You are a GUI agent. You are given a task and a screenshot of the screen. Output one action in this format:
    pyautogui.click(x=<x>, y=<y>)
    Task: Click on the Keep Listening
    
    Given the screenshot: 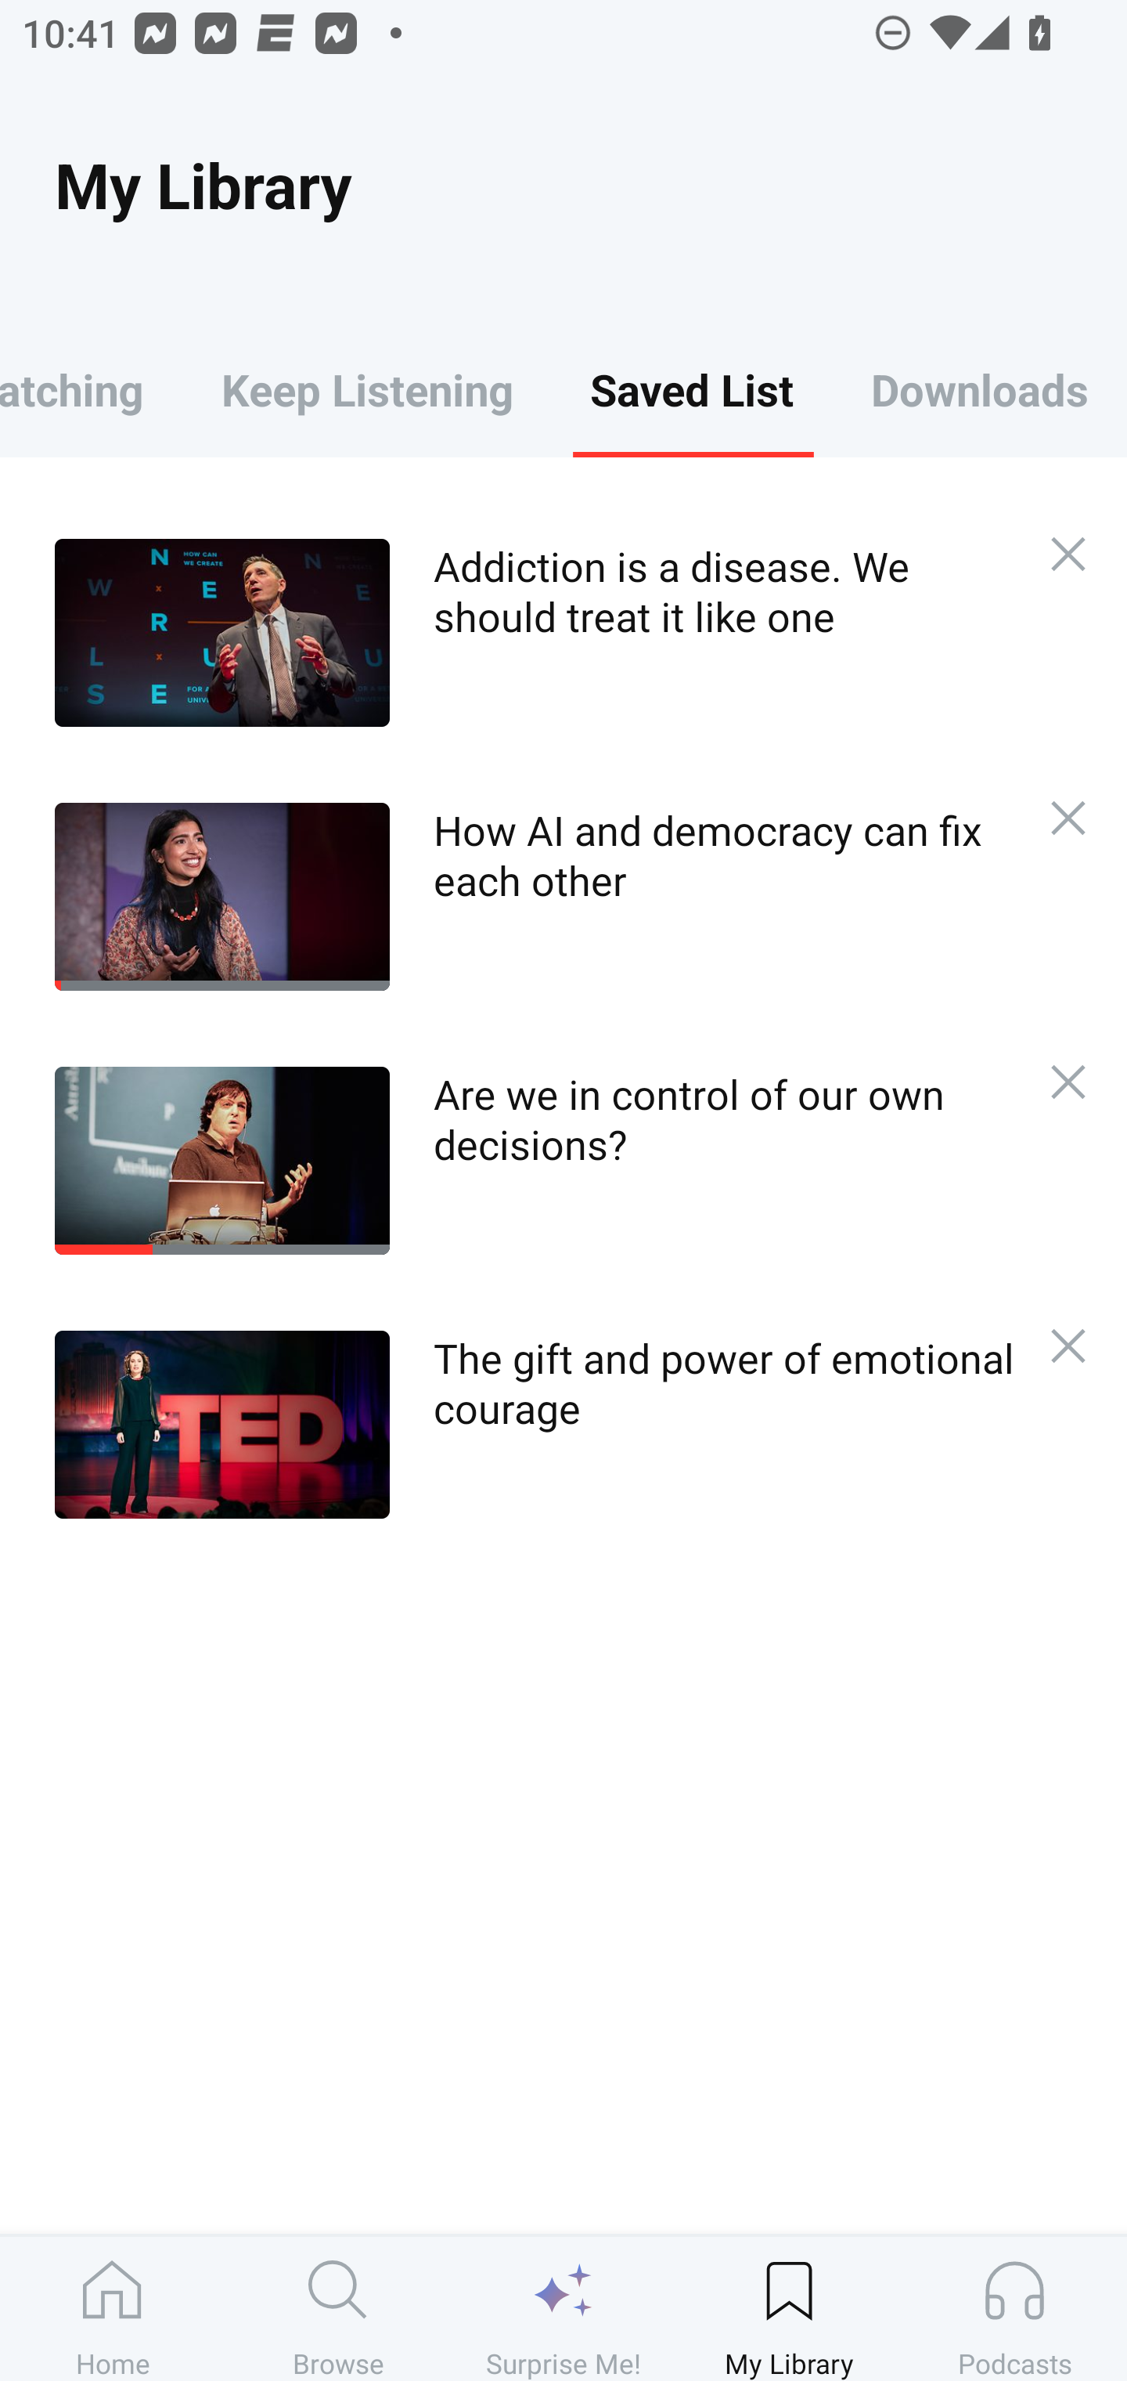 What is the action you would take?
    pyautogui.click(x=367, y=388)
    